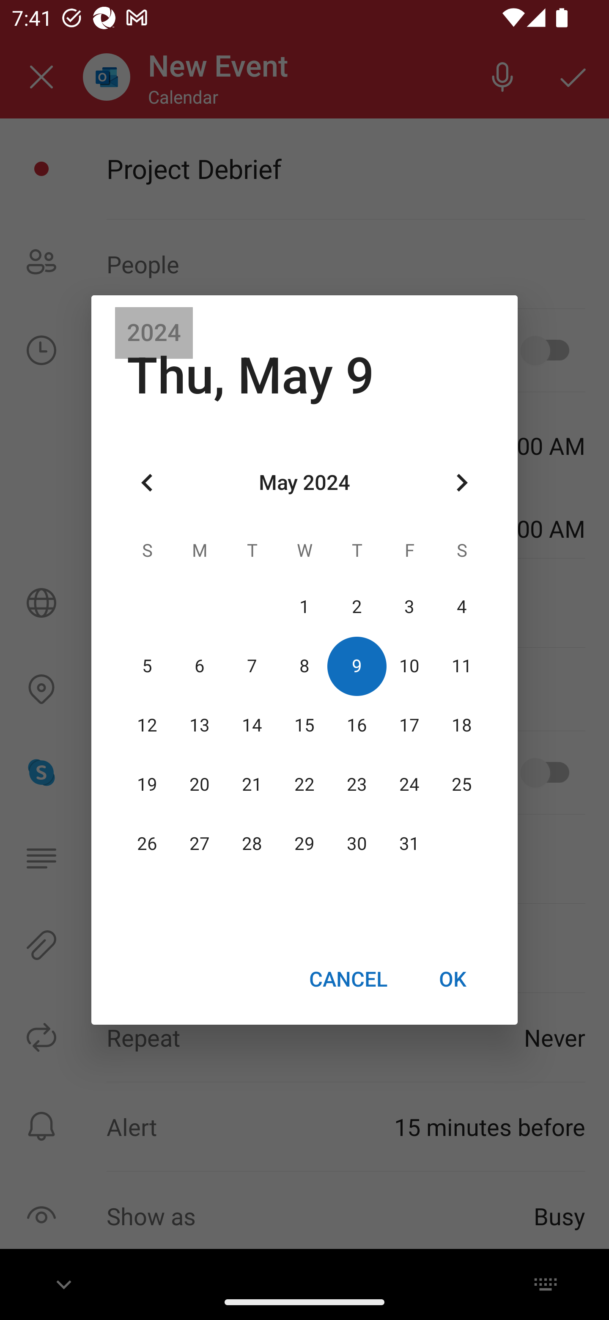 This screenshot has width=609, height=1320. What do you see at coordinates (200, 844) in the screenshot?
I see `27 27 May 2024` at bounding box center [200, 844].